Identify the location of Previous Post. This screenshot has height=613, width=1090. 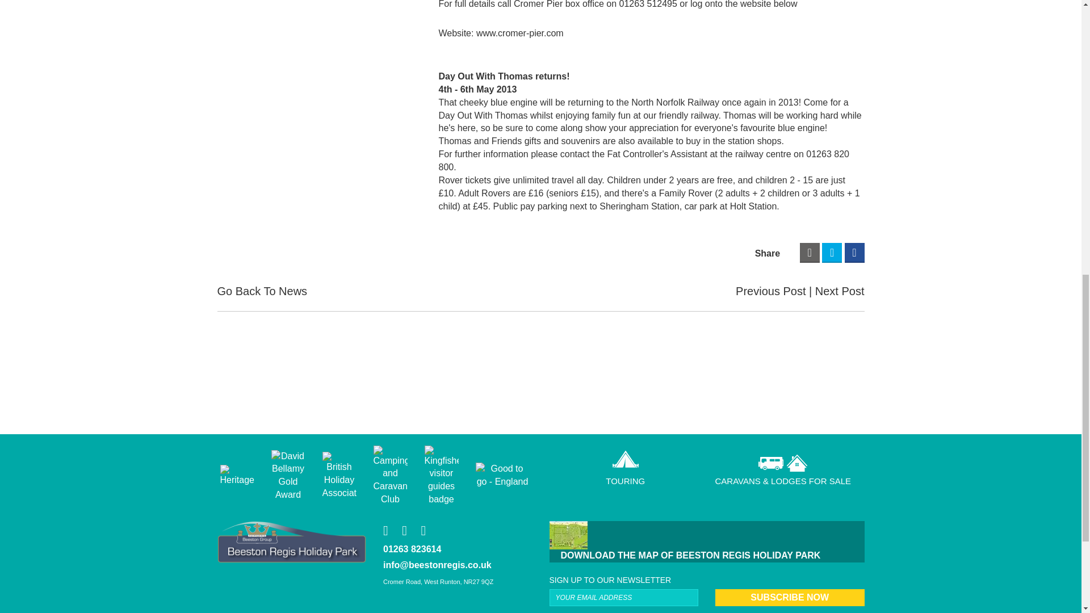
(774, 291).